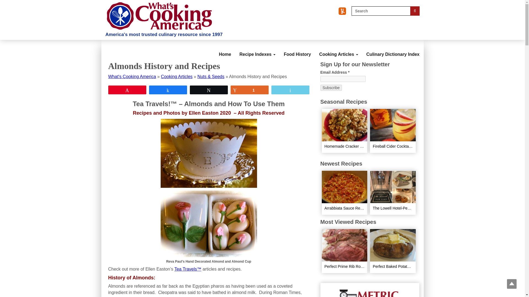  I want to click on Recipe Indexes, so click(257, 50).